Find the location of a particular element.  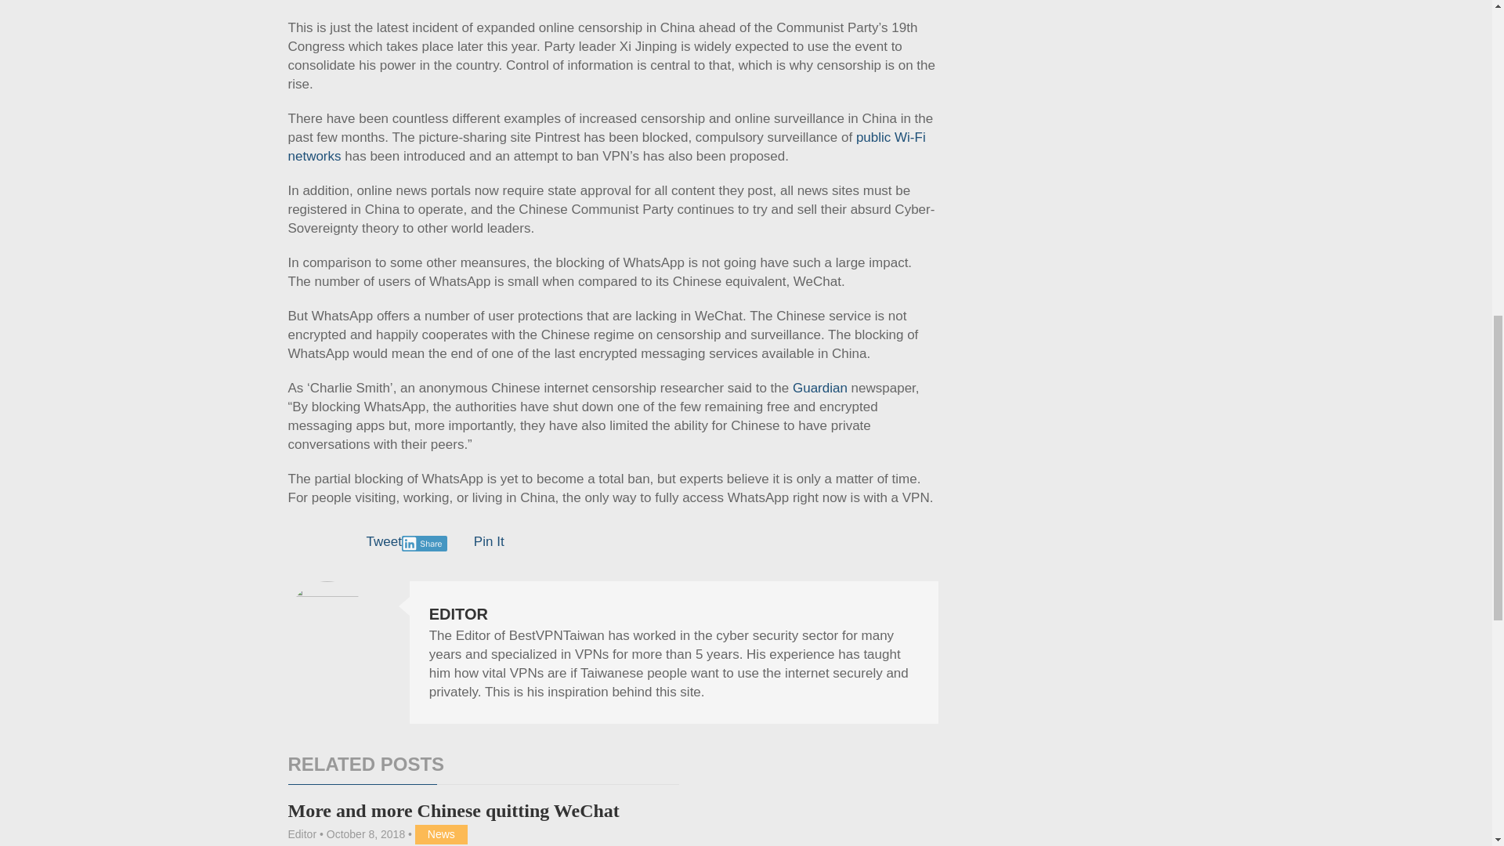

View all posts in News is located at coordinates (441, 834).